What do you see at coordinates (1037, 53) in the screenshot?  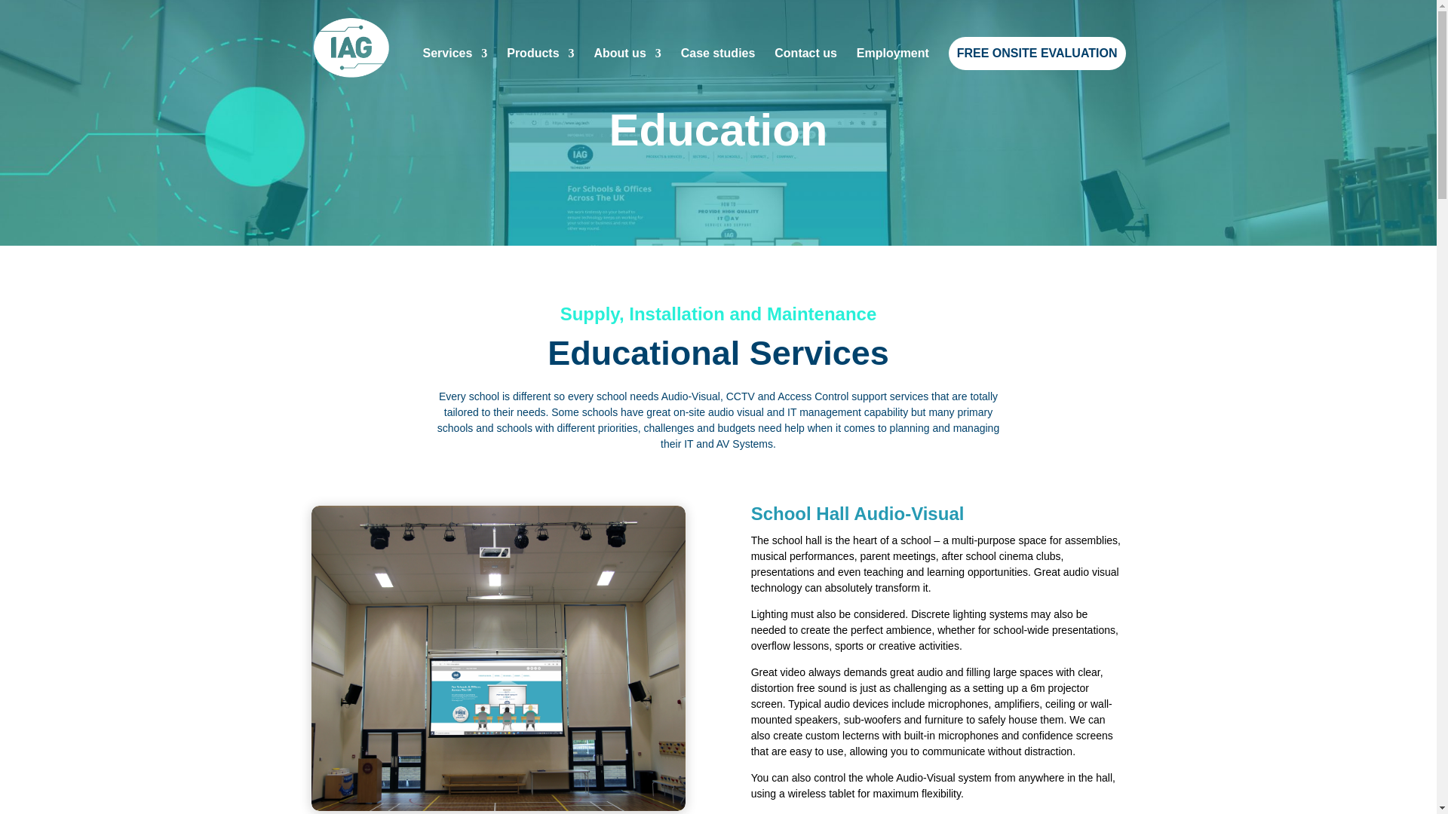 I see `FREE ONSITE EVALUATION` at bounding box center [1037, 53].